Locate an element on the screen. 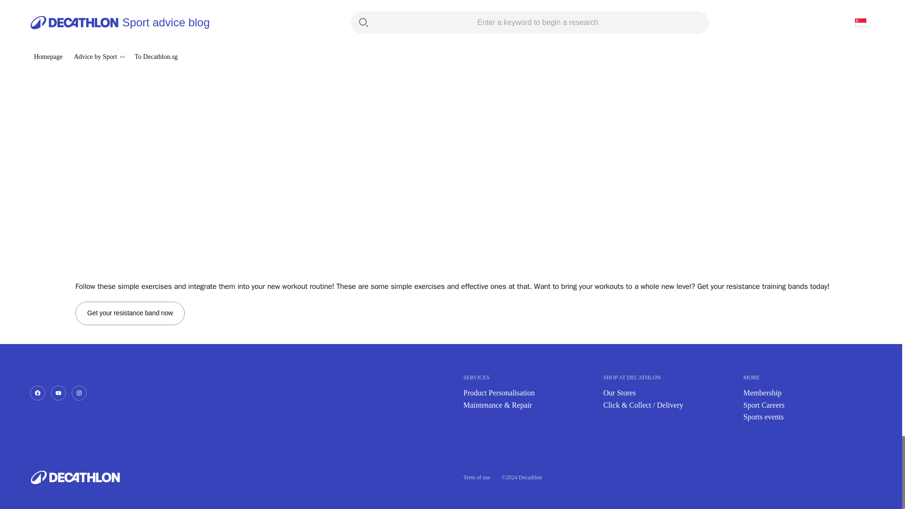 Image resolution: width=905 pixels, height=509 pixels. Get your resistance band now is located at coordinates (130, 313).